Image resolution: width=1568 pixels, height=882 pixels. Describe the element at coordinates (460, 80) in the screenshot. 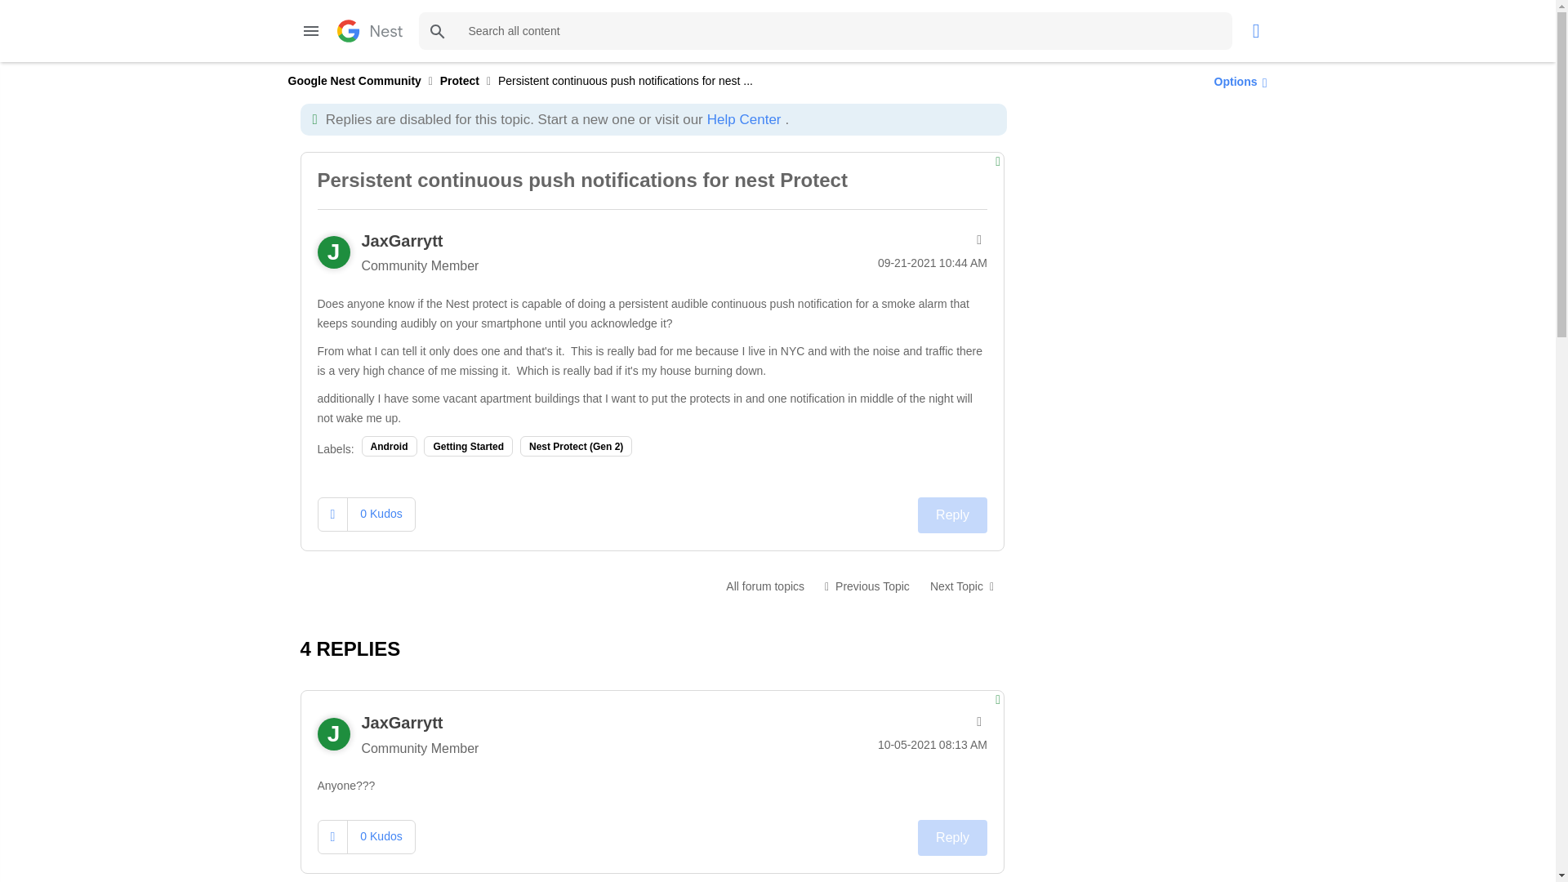

I see `Protect` at that location.